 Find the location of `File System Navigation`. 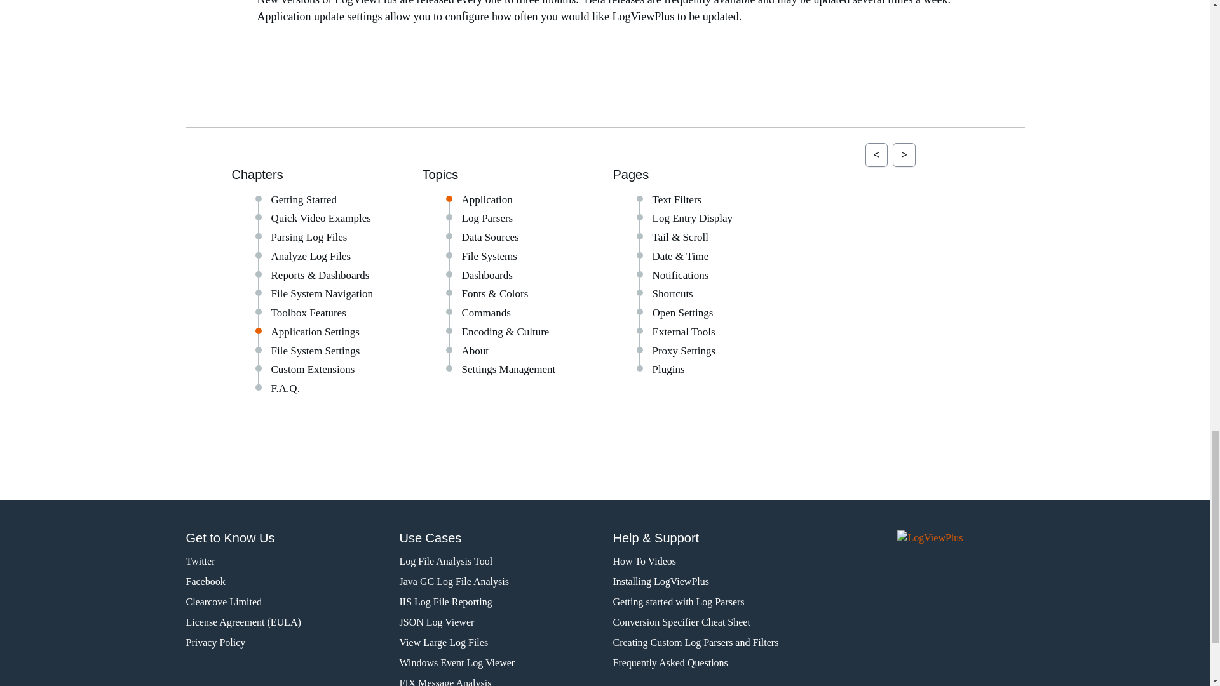

File System Navigation is located at coordinates (322, 293).